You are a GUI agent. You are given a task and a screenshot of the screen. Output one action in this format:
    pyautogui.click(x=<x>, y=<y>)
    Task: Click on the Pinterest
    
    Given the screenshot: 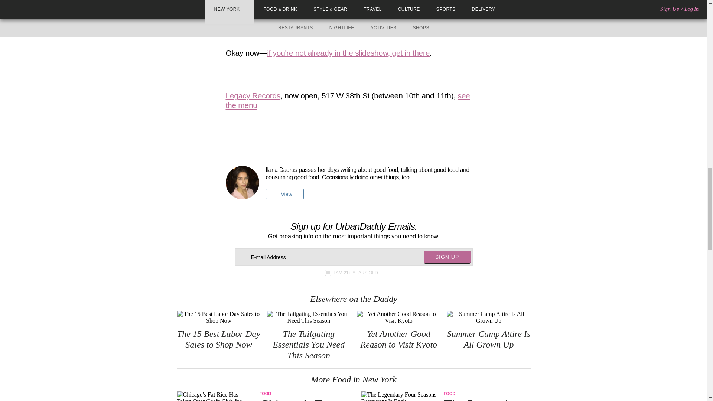 What is the action you would take?
    pyautogui.click(x=359, y=135)
    